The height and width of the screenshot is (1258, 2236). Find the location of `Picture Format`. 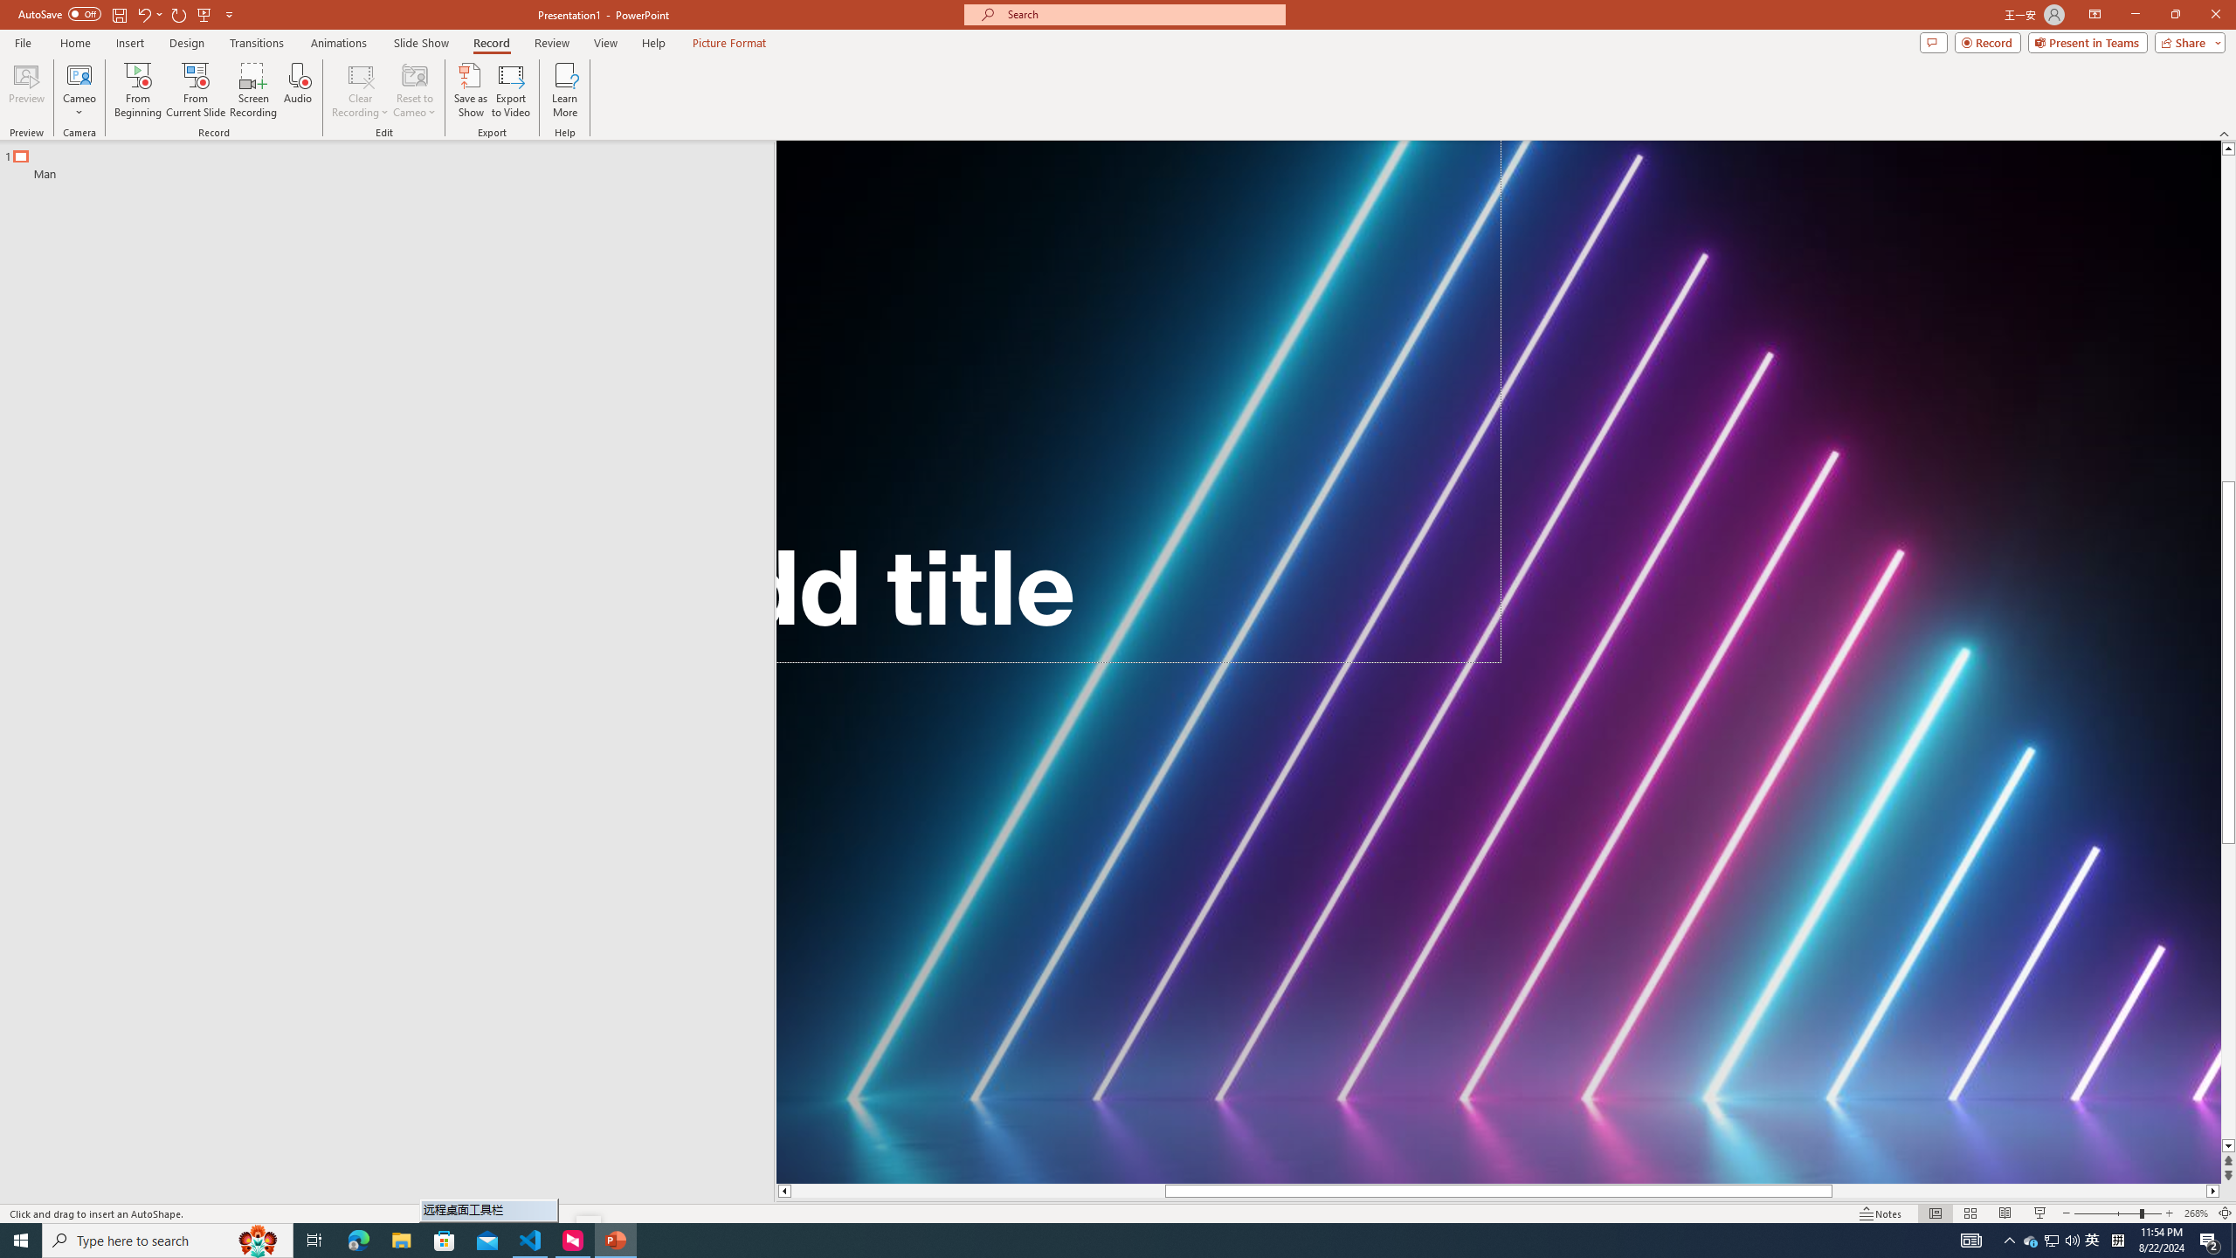

Picture Format is located at coordinates (730, 43).